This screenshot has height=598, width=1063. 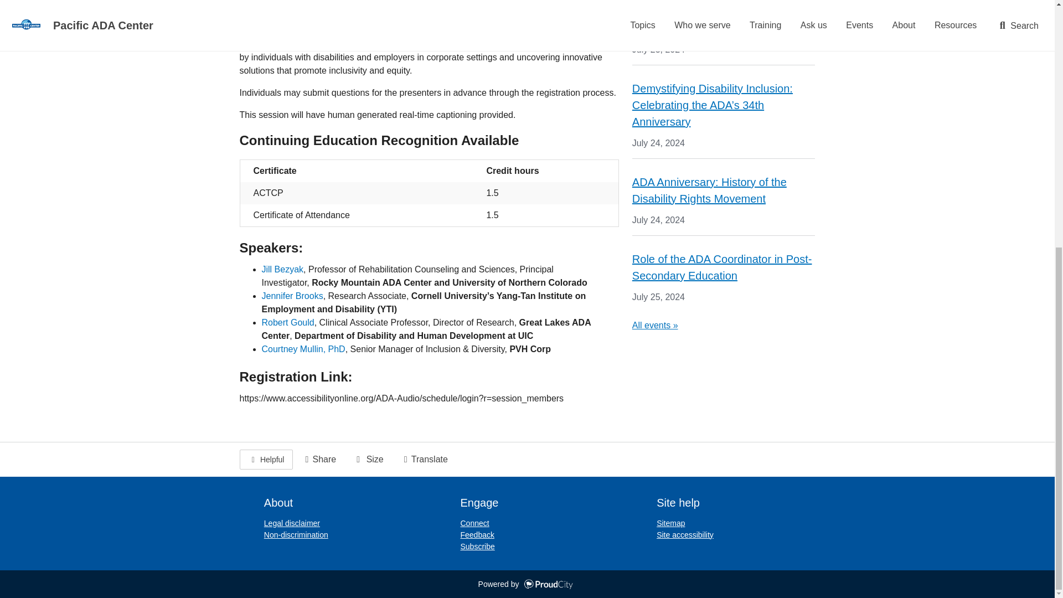 What do you see at coordinates (709, 190) in the screenshot?
I see `ADA Anniversary: History of the Disability Rights Movement` at bounding box center [709, 190].